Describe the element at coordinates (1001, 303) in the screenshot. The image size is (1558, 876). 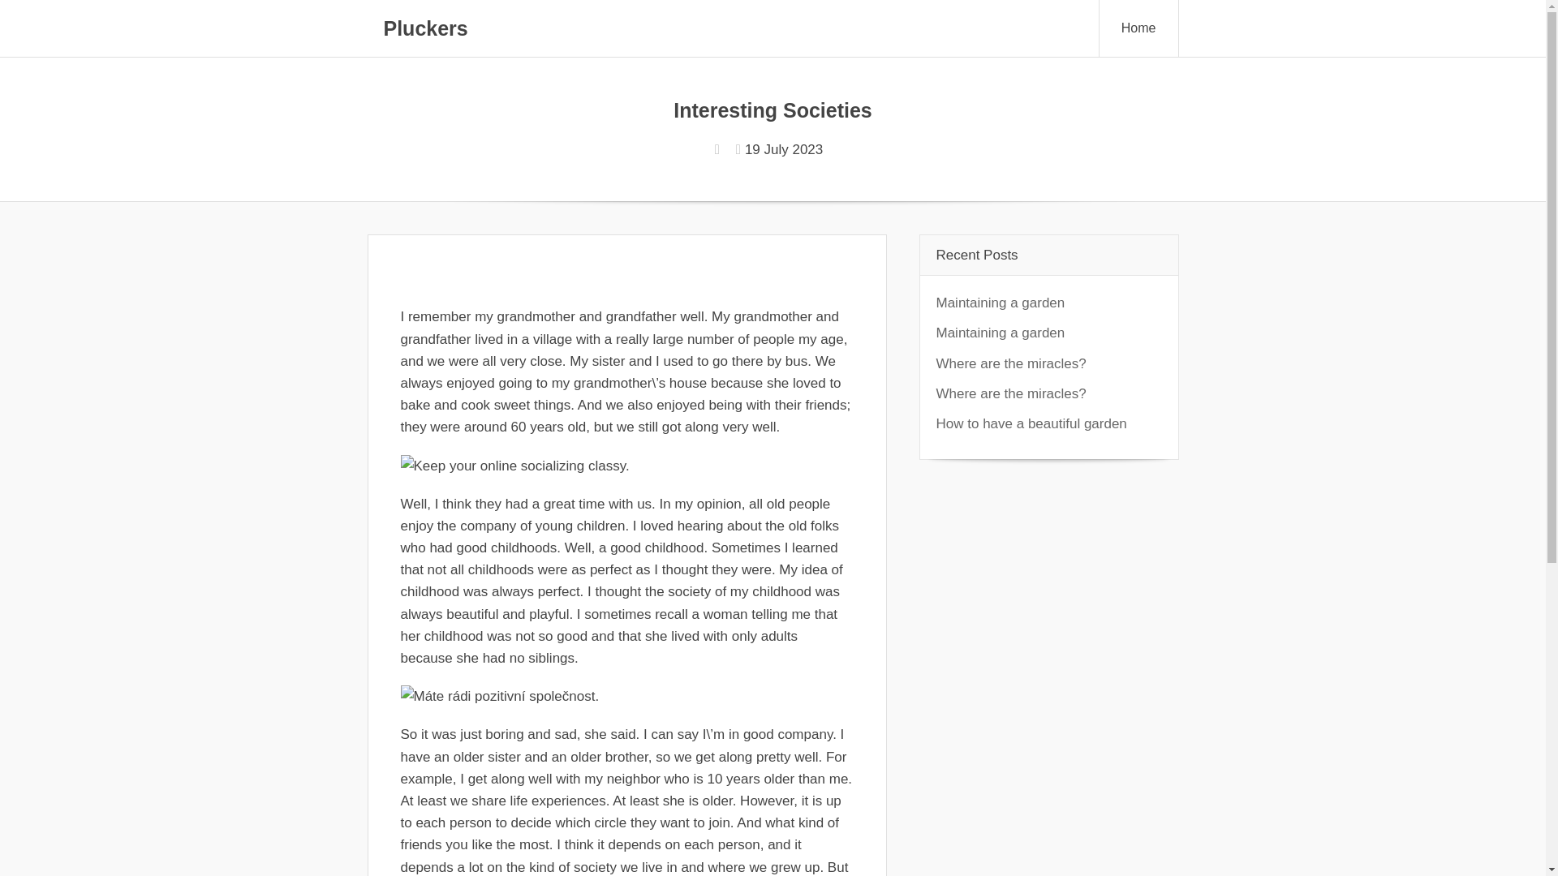
I see `Maintaining a garden` at that location.